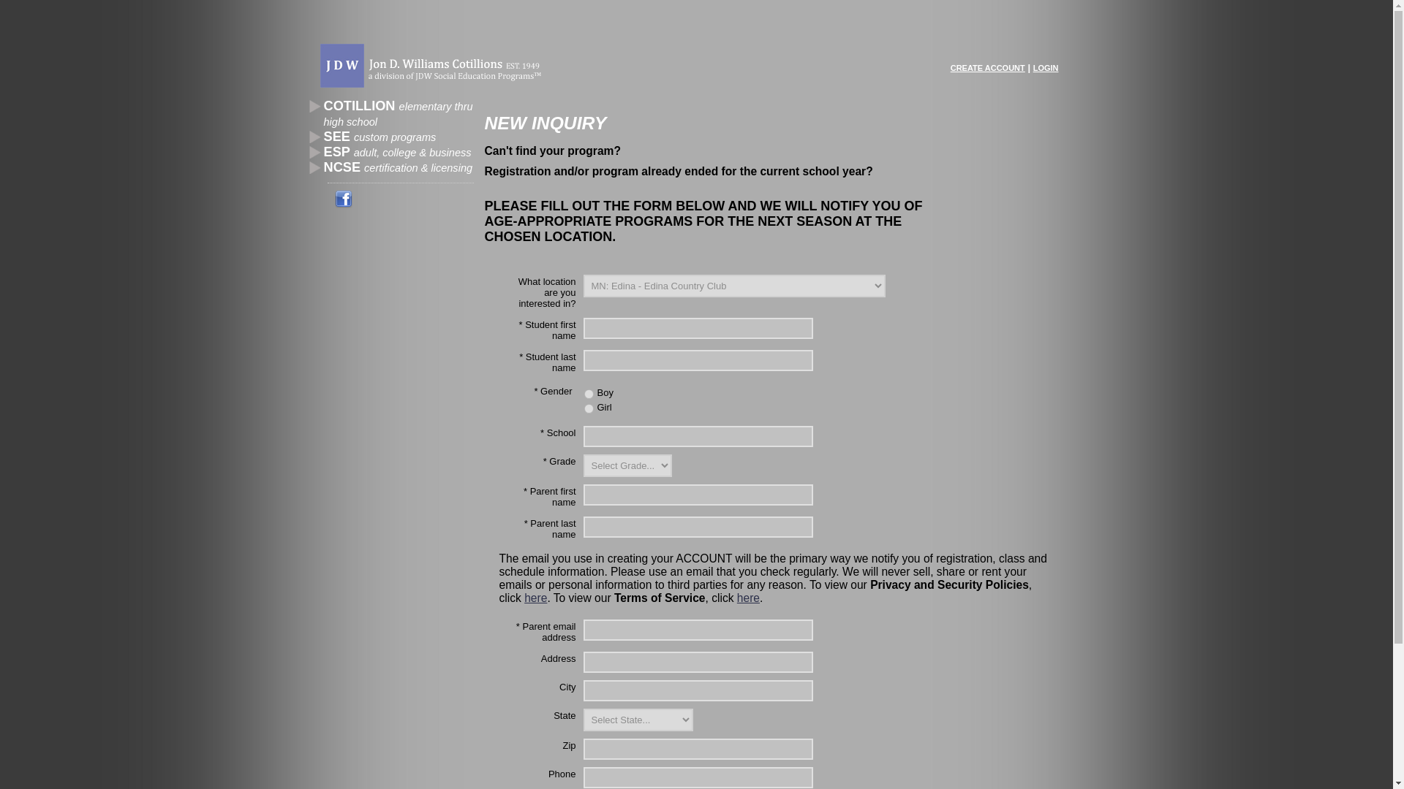 Image resolution: width=1404 pixels, height=789 pixels. Describe the element at coordinates (397, 114) in the screenshot. I see `COTILLION elementary thru high school` at that location.